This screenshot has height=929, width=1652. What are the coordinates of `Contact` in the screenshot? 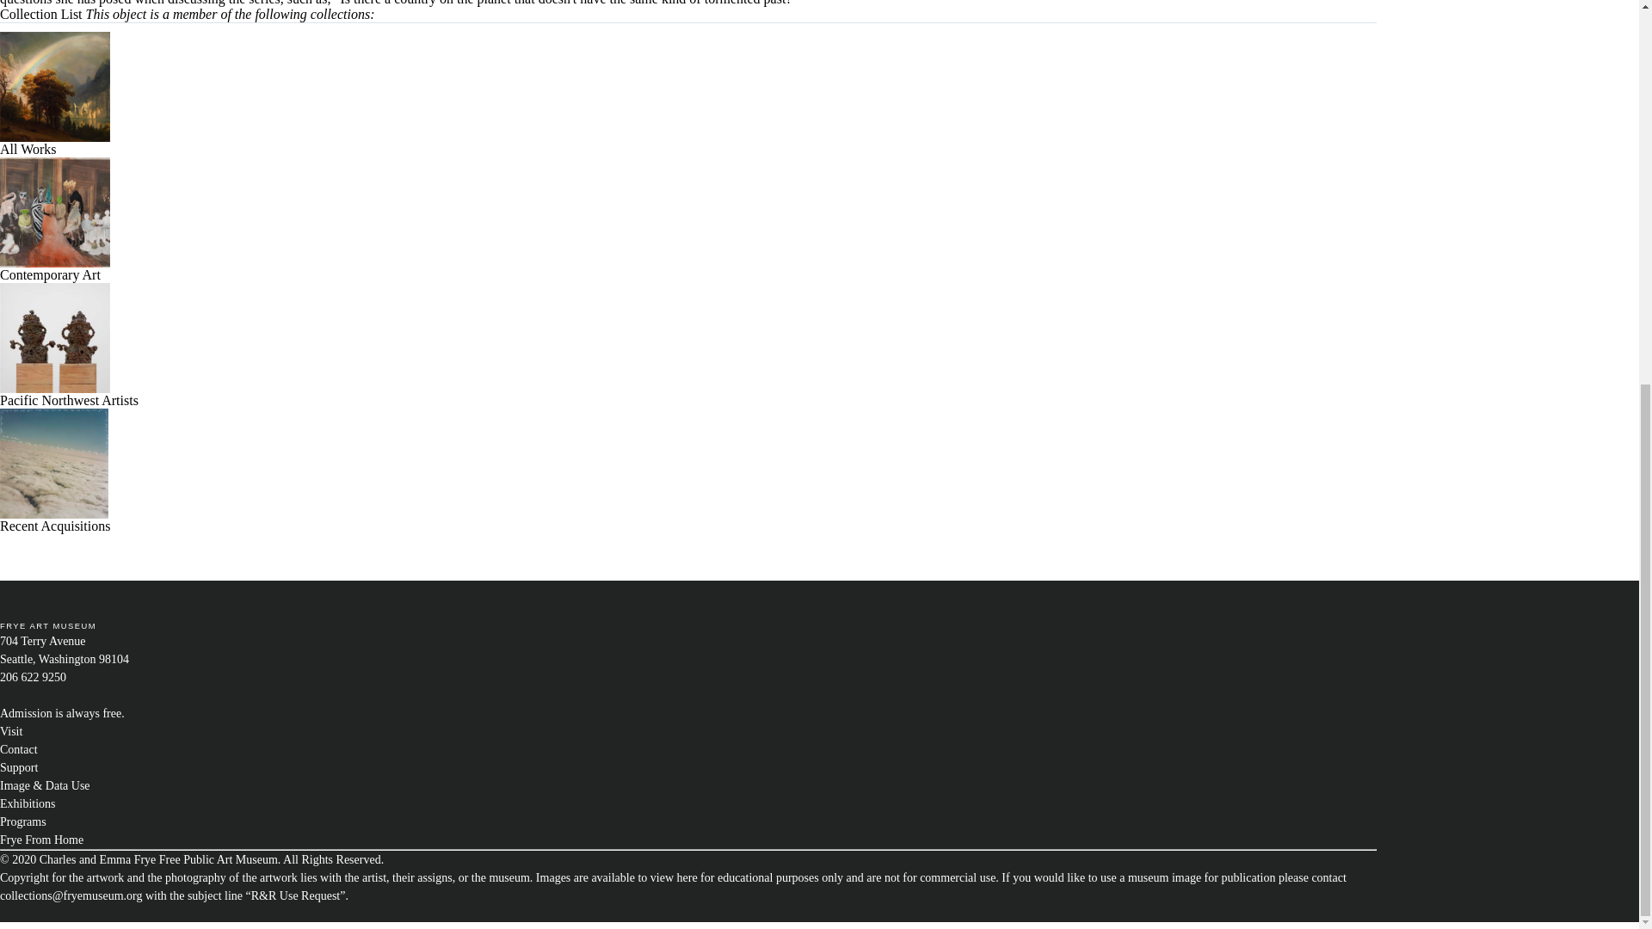 It's located at (19, 750).